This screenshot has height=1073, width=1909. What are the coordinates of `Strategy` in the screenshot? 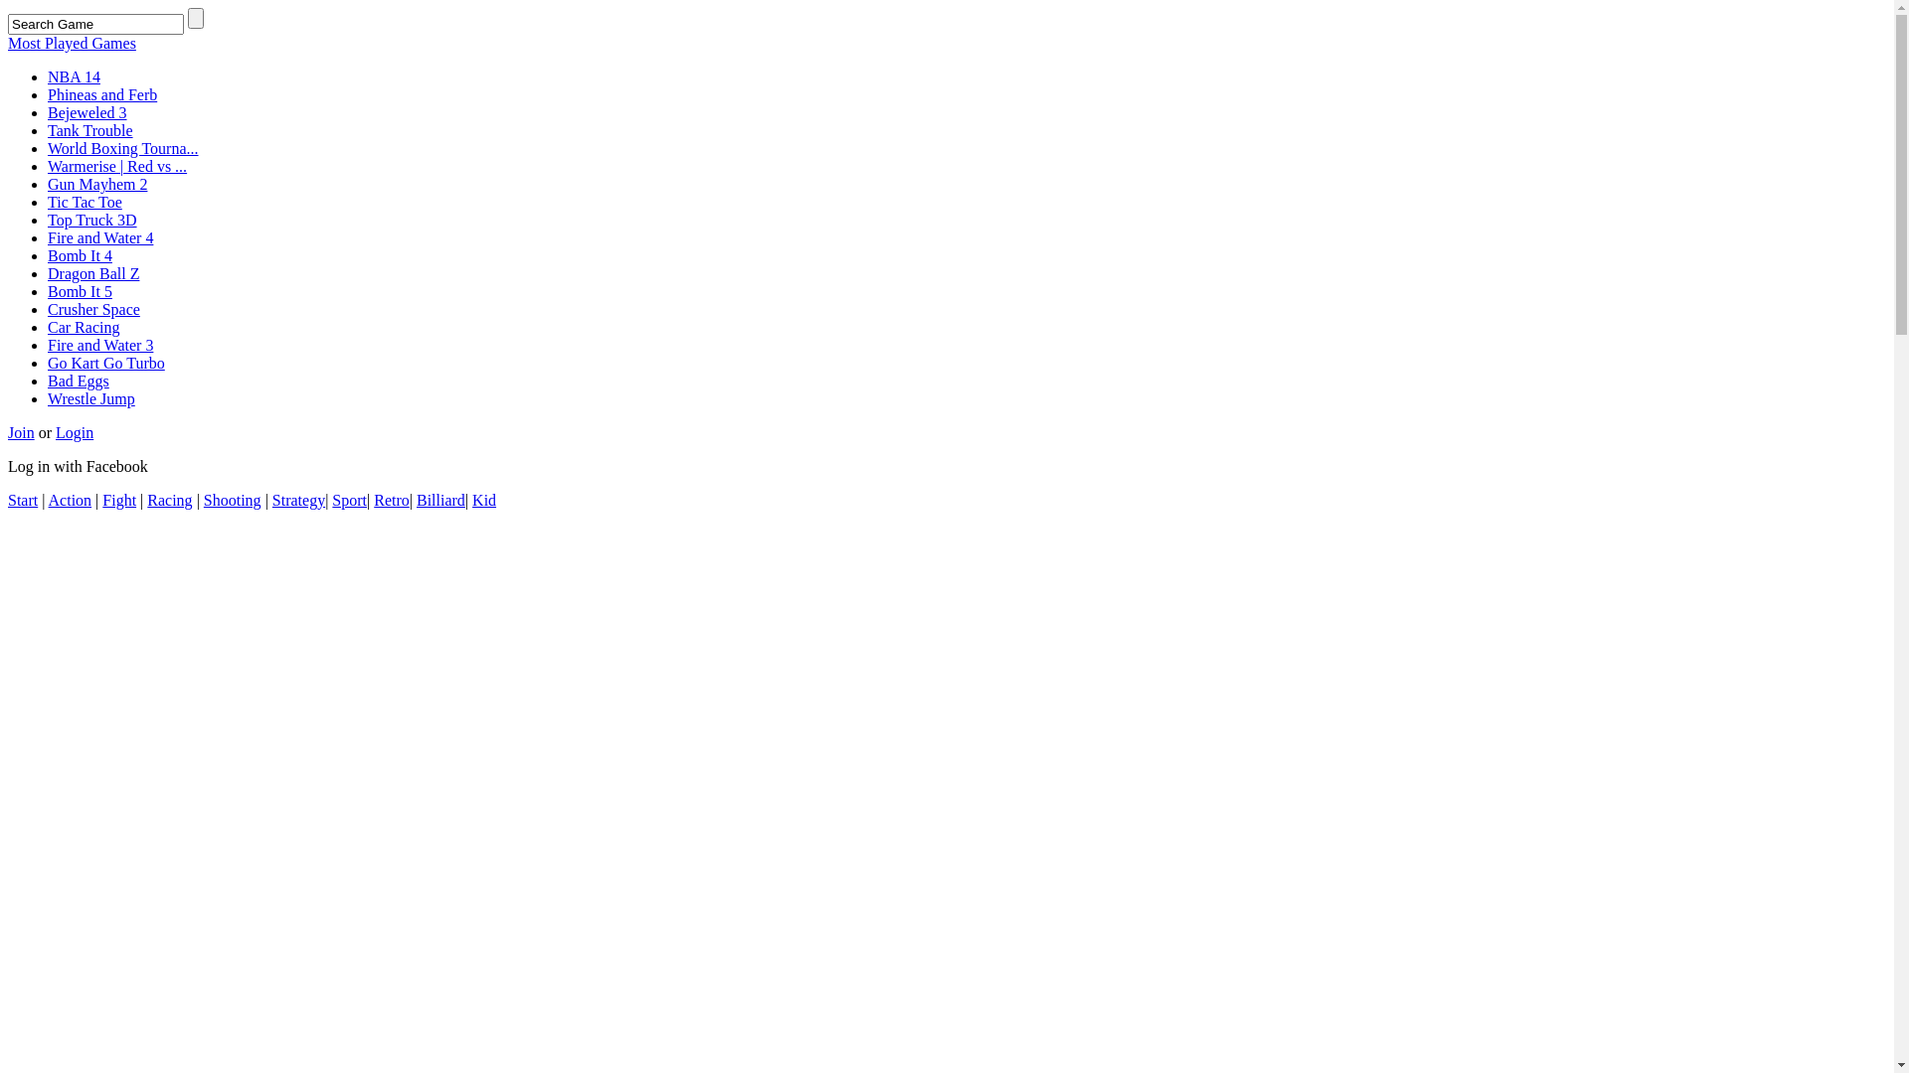 It's located at (298, 501).